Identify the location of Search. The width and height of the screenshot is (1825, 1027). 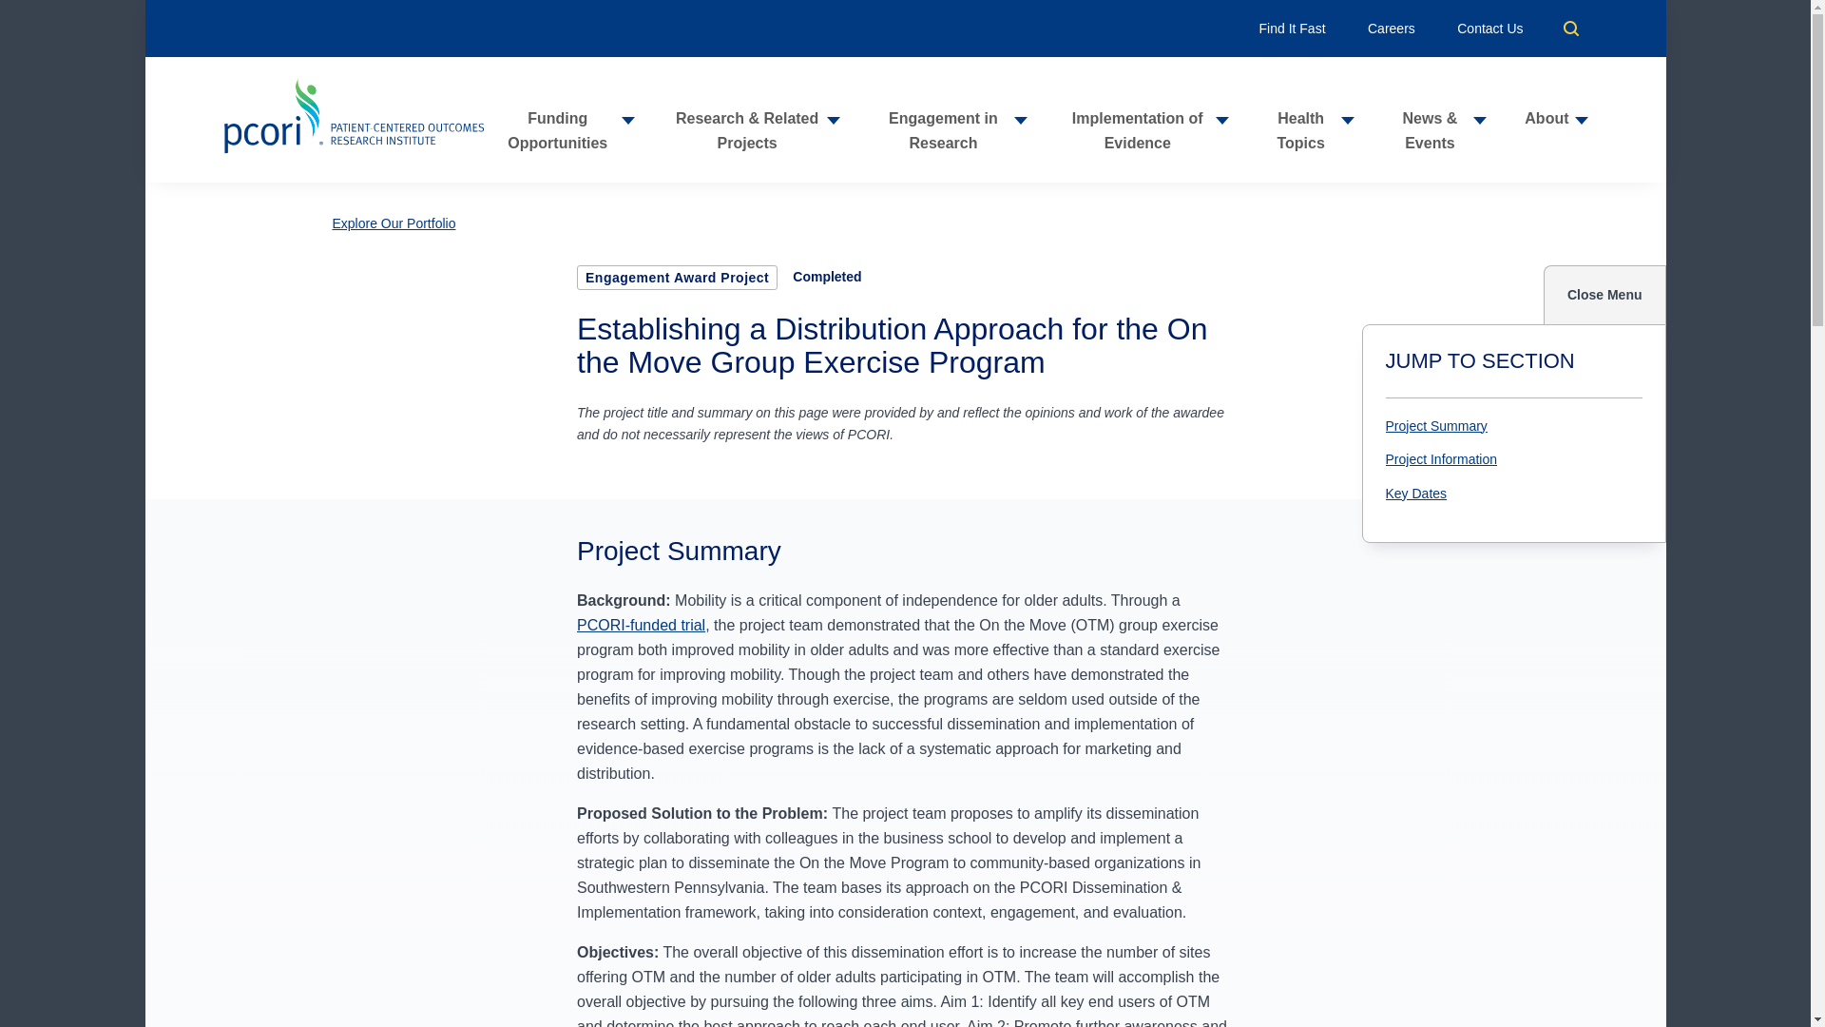
(1570, 28).